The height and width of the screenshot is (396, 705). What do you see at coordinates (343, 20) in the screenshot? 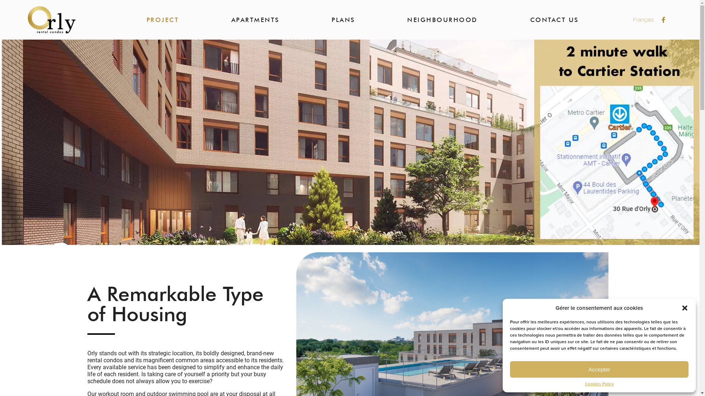
I see `PLANS` at bounding box center [343, 20].